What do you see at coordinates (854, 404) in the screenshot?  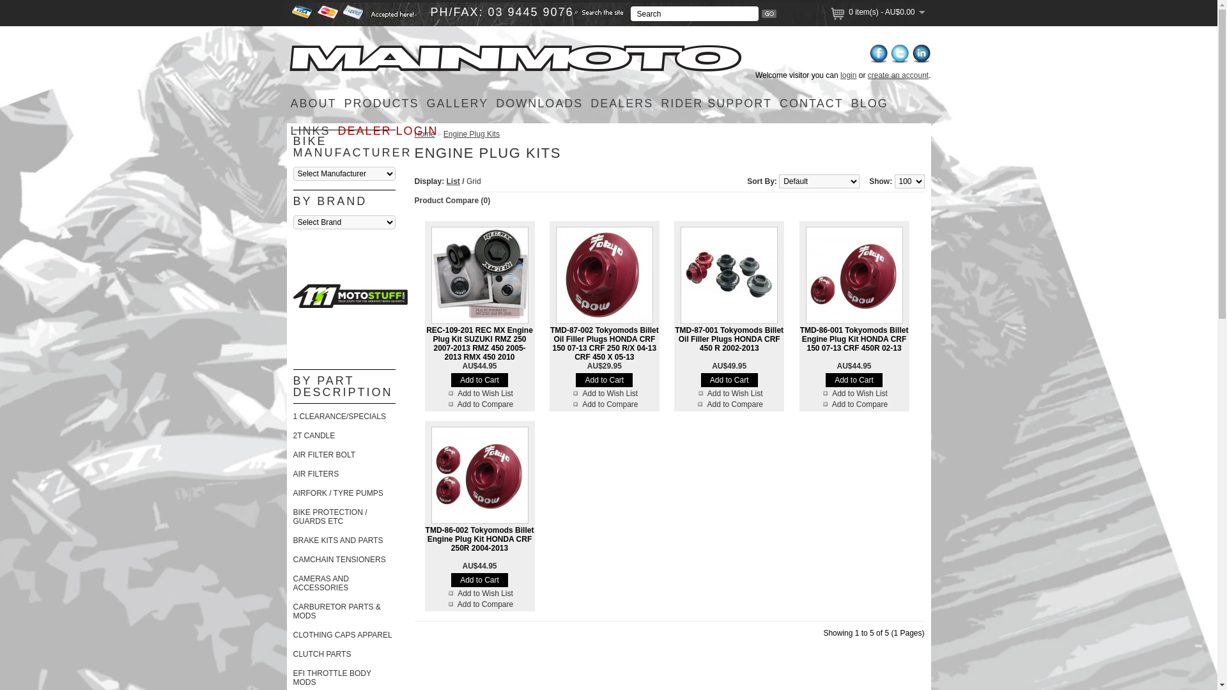 I see `Add to Compare` at bounding box center [854, 404].